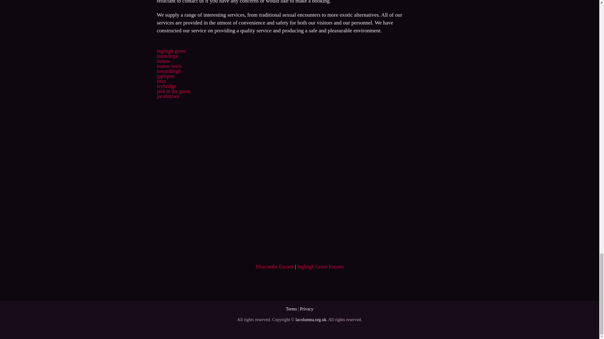 The width and height of the screenshot is (604, 339). What do you see at coordinates (310, 320) in the screenshot?
I see `lacolumna.org.uk` at bounding box center [310, 320].